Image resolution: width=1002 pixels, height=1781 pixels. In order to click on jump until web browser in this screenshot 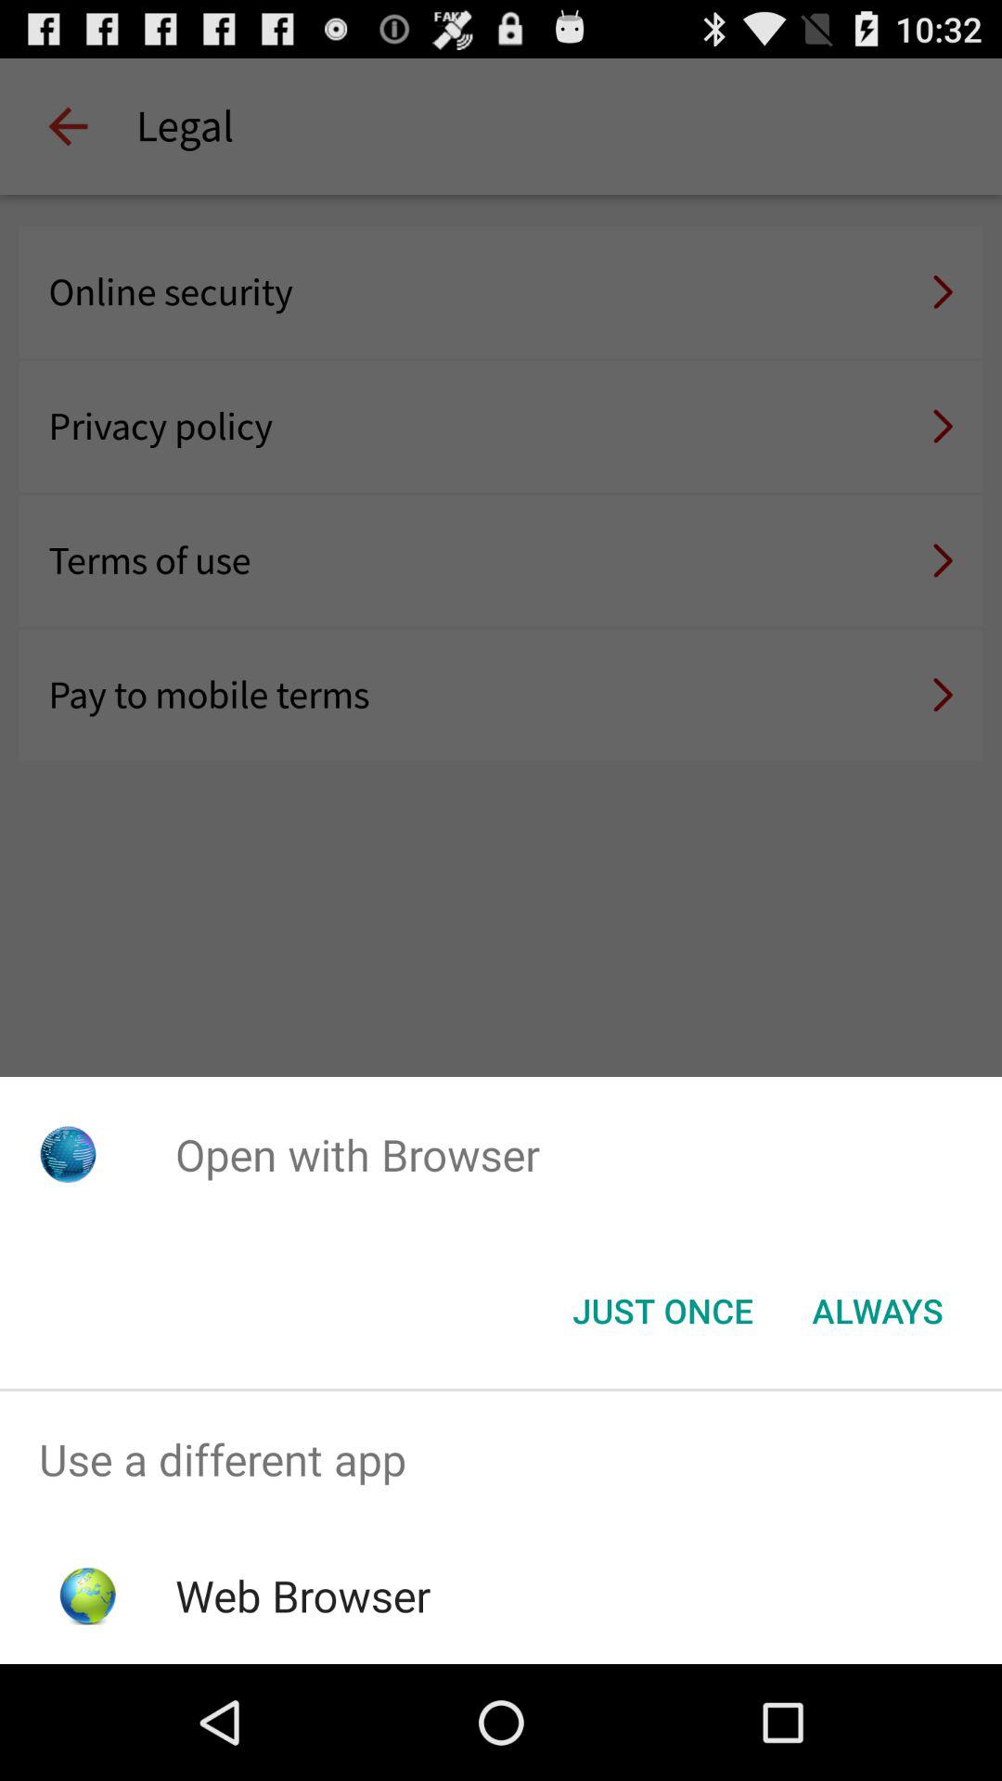, I will do `click(302, 1595)`.